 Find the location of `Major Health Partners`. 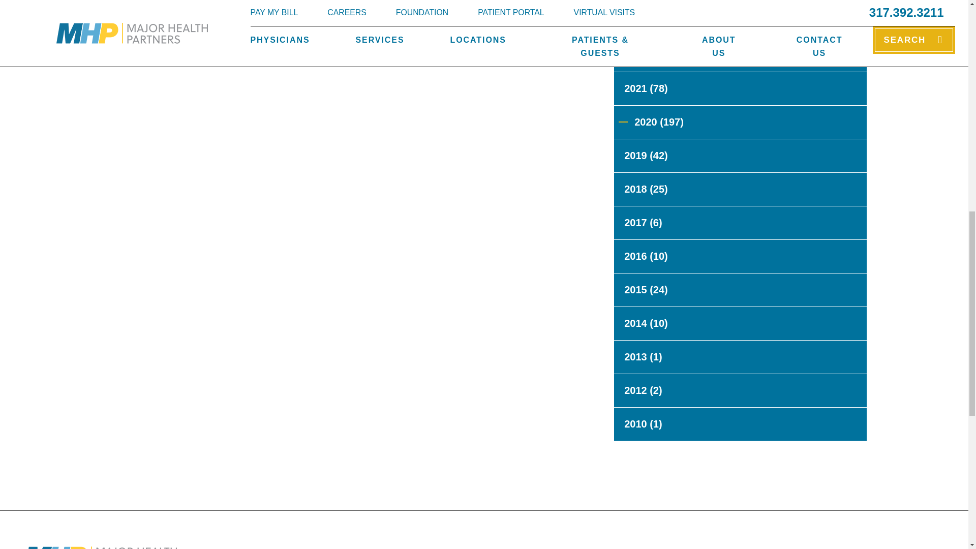

Major Health Partners is located at coordinates (101, 547).